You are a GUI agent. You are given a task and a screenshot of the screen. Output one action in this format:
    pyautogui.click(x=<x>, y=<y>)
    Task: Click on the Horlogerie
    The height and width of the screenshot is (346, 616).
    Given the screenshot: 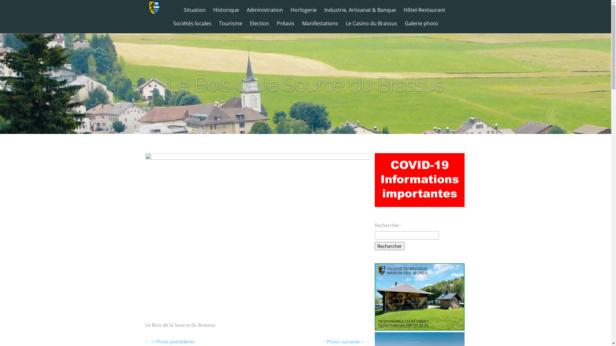 What is the action you would take?
    pyautogui.click(x=304, y=13)
    